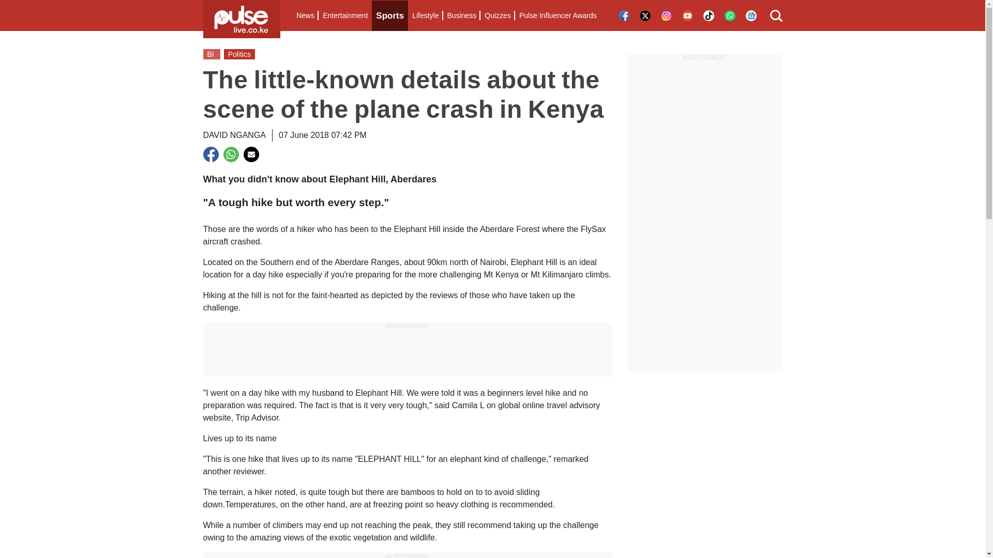 The height and width of the screenshot is (558, 993). I want to click on Business, so click(461, 16).